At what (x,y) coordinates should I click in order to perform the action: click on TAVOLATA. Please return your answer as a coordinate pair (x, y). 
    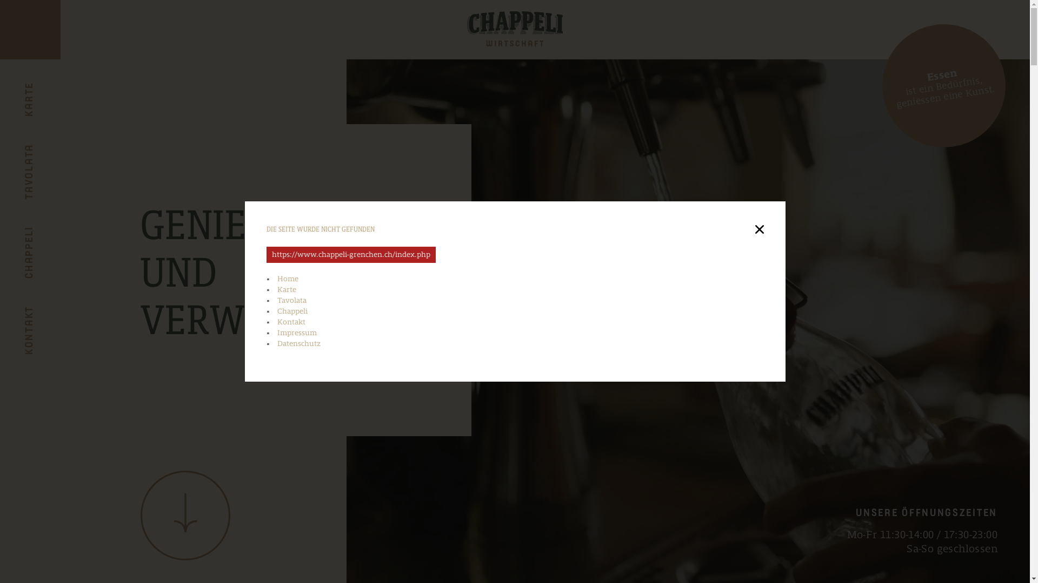
    Looking at the image, I should click on (50, 152).